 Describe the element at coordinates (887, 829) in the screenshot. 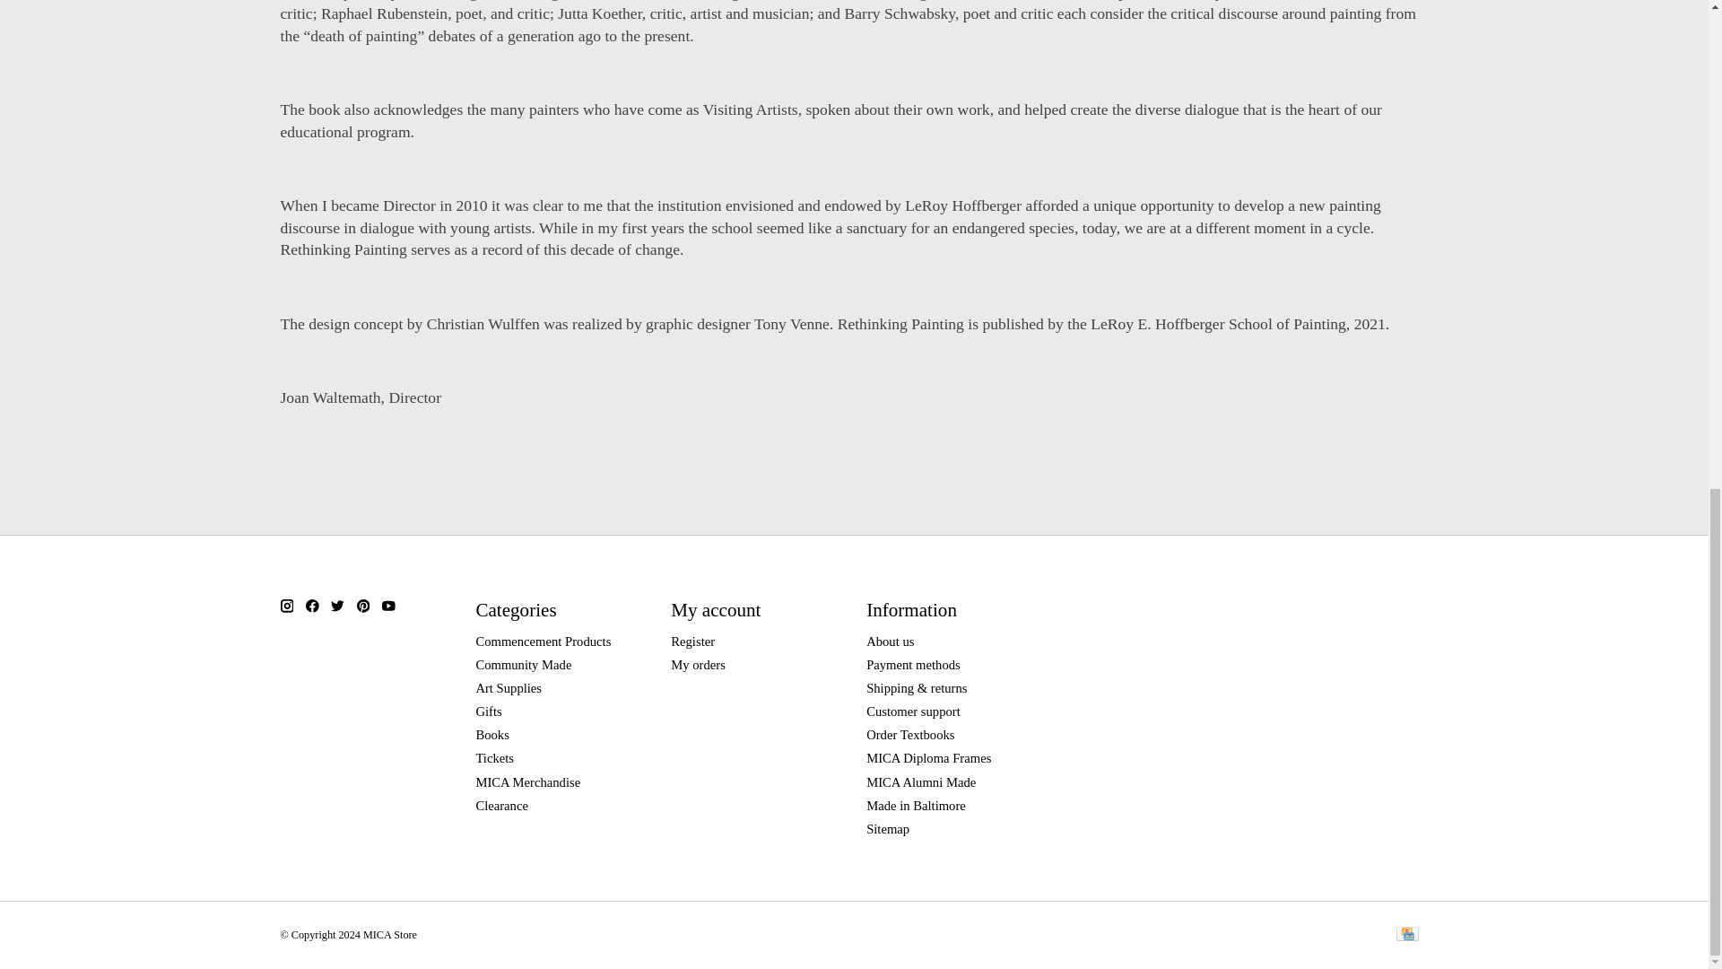

I see `Sitemap` at that location.